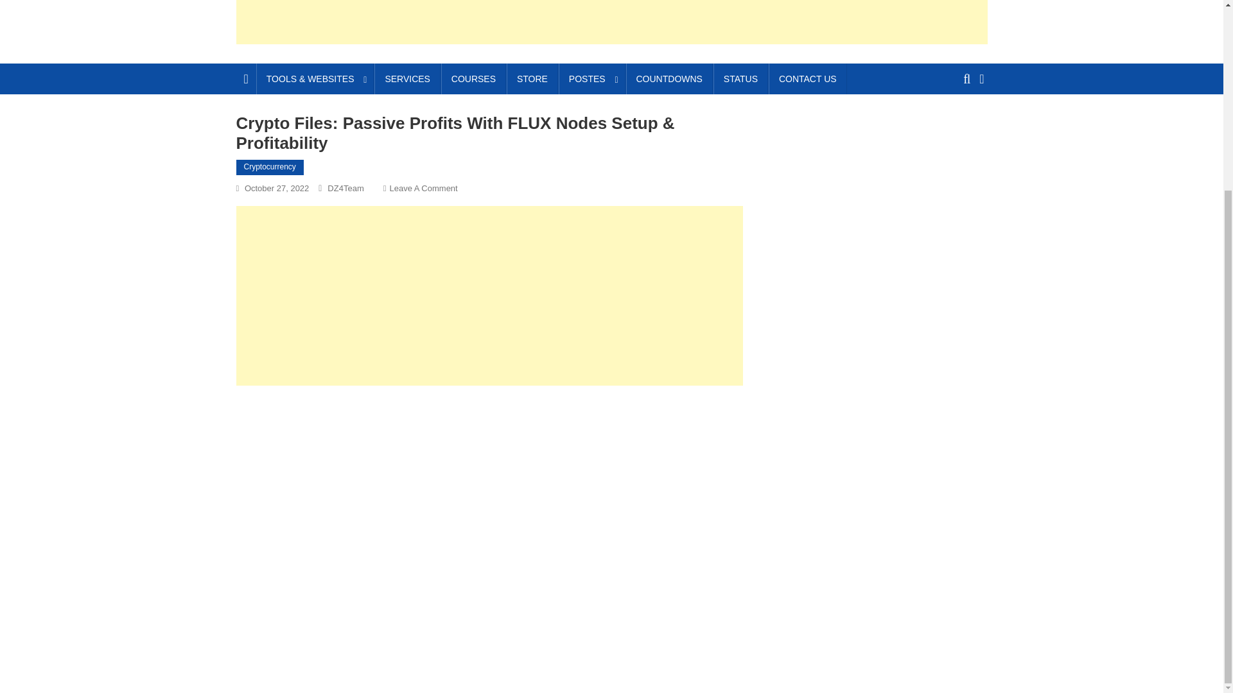 This screenshot has width=1233, height=693. I want to click on Advertisement, so click(489, 295).